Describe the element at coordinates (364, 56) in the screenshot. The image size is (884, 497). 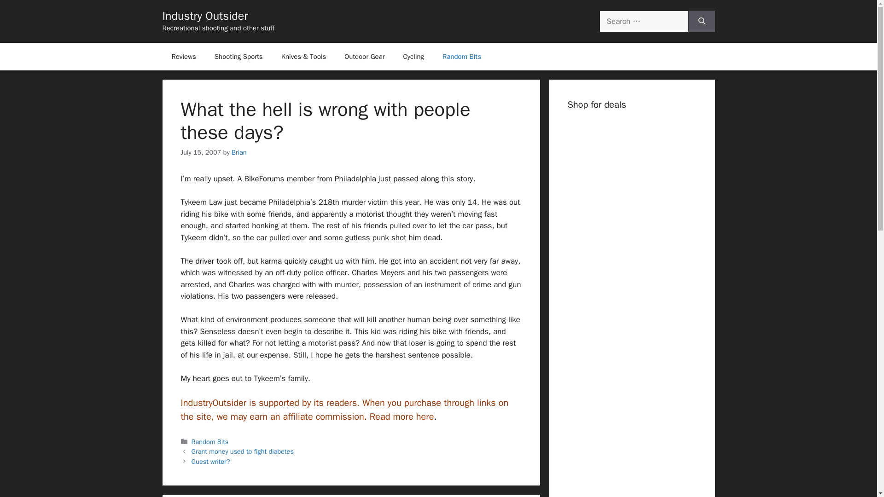
I see `Outdoor Gear` at that location.